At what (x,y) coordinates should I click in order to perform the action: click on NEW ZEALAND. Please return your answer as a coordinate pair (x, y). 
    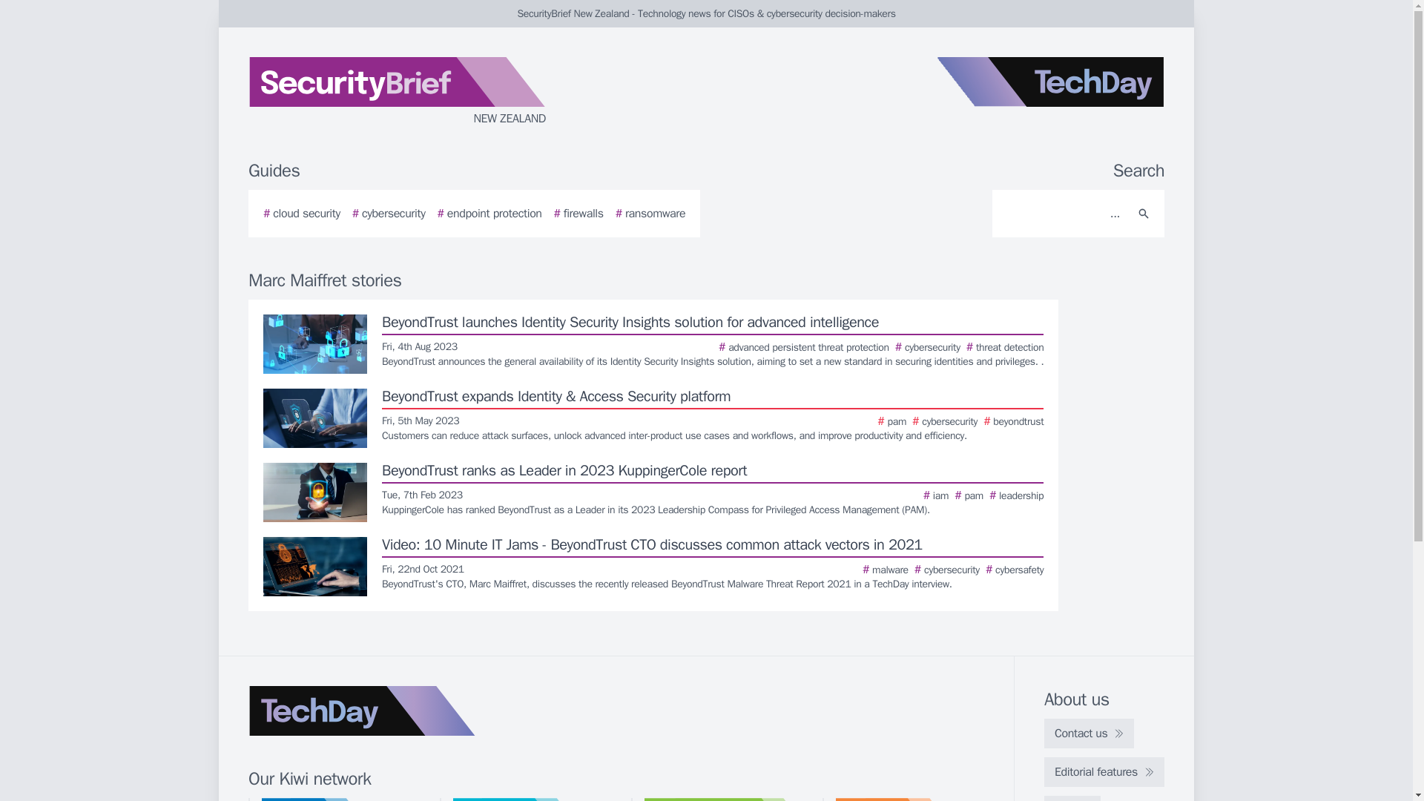
    Looking at the image, I should click on (426, 92).